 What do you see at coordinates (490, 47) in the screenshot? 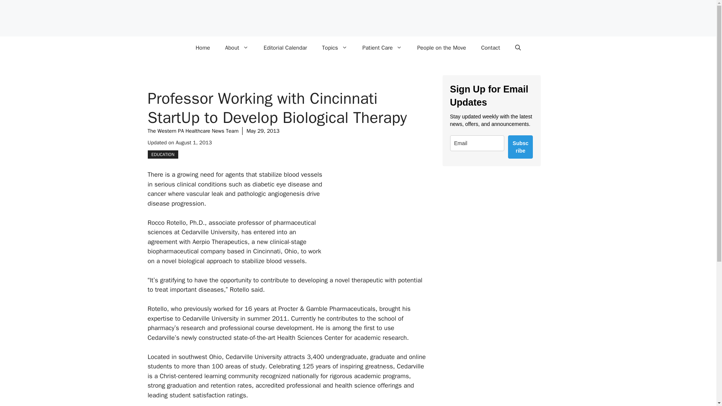
I see `Contact` at bounding box center [490, 47].